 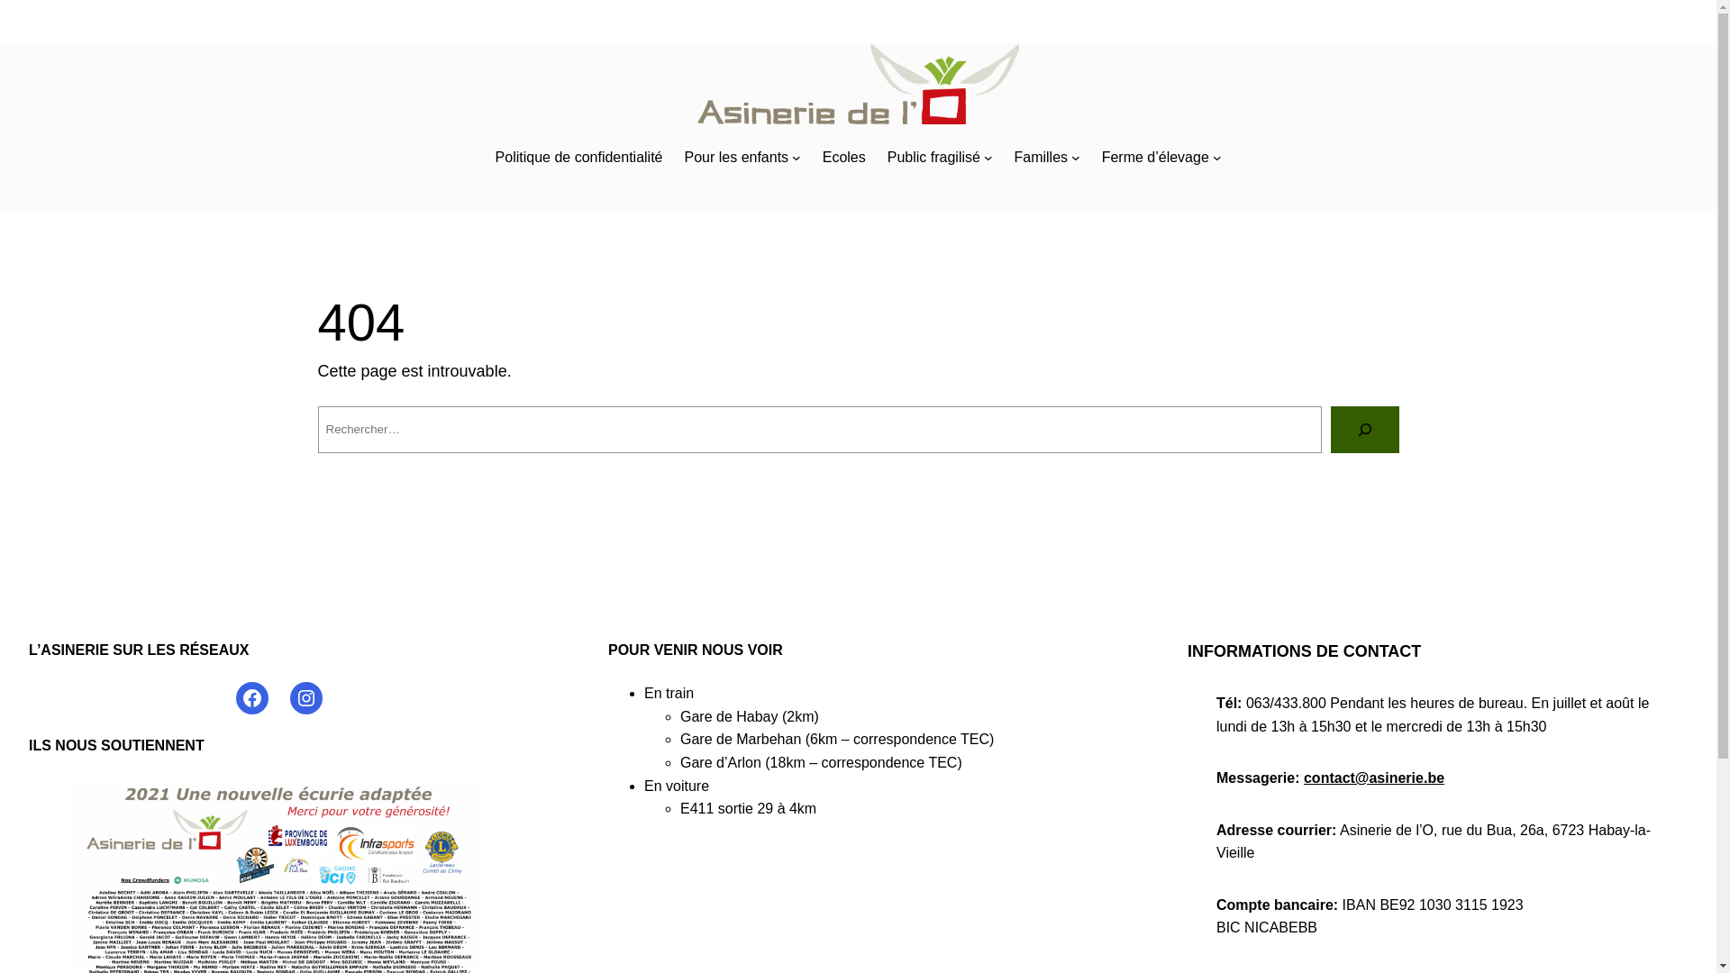 What do you see at coordinates (1041, 158) in the screenshot?
I see `Familles` at bounding box center [1041, 158].